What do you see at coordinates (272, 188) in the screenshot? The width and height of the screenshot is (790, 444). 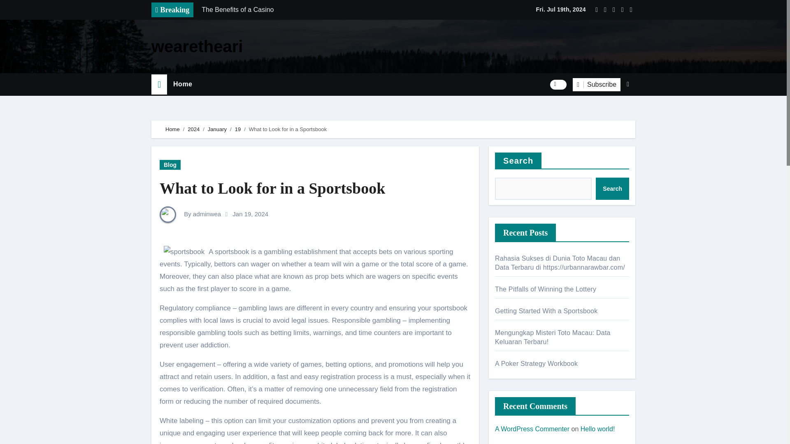 I see `Permalink to: What to Look for in a Sportsbook` at bounding box center [272, 188].